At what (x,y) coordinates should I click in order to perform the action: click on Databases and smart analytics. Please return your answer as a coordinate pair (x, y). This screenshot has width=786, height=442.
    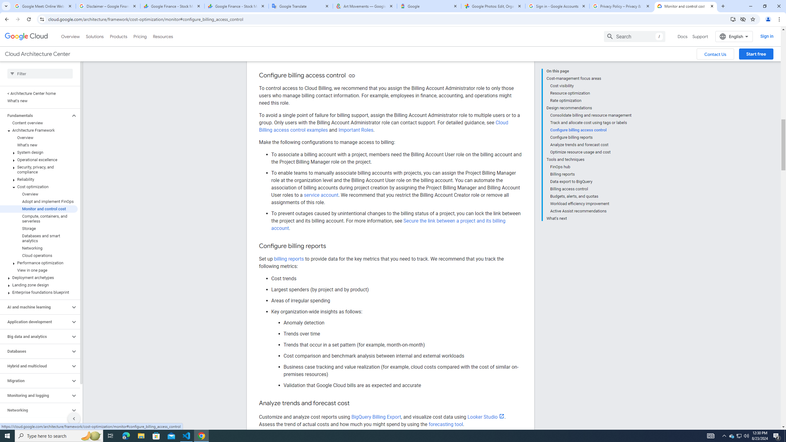
    Looking at the image, I should click on (39, 238).